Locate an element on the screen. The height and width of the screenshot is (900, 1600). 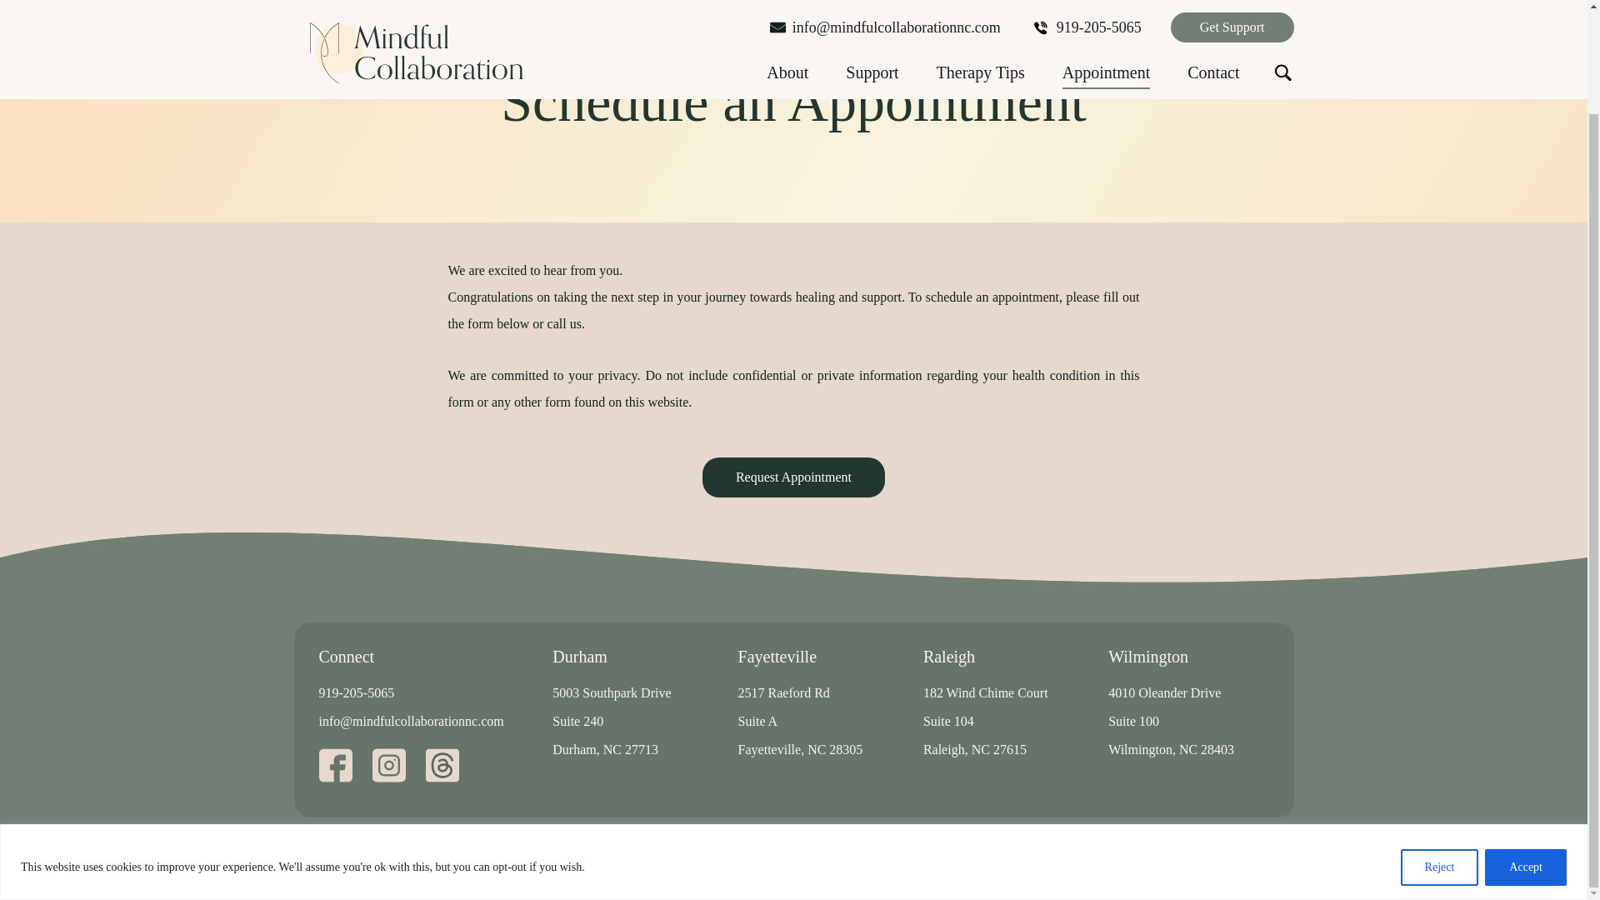
Reject is located at coordinates (1440, 748).